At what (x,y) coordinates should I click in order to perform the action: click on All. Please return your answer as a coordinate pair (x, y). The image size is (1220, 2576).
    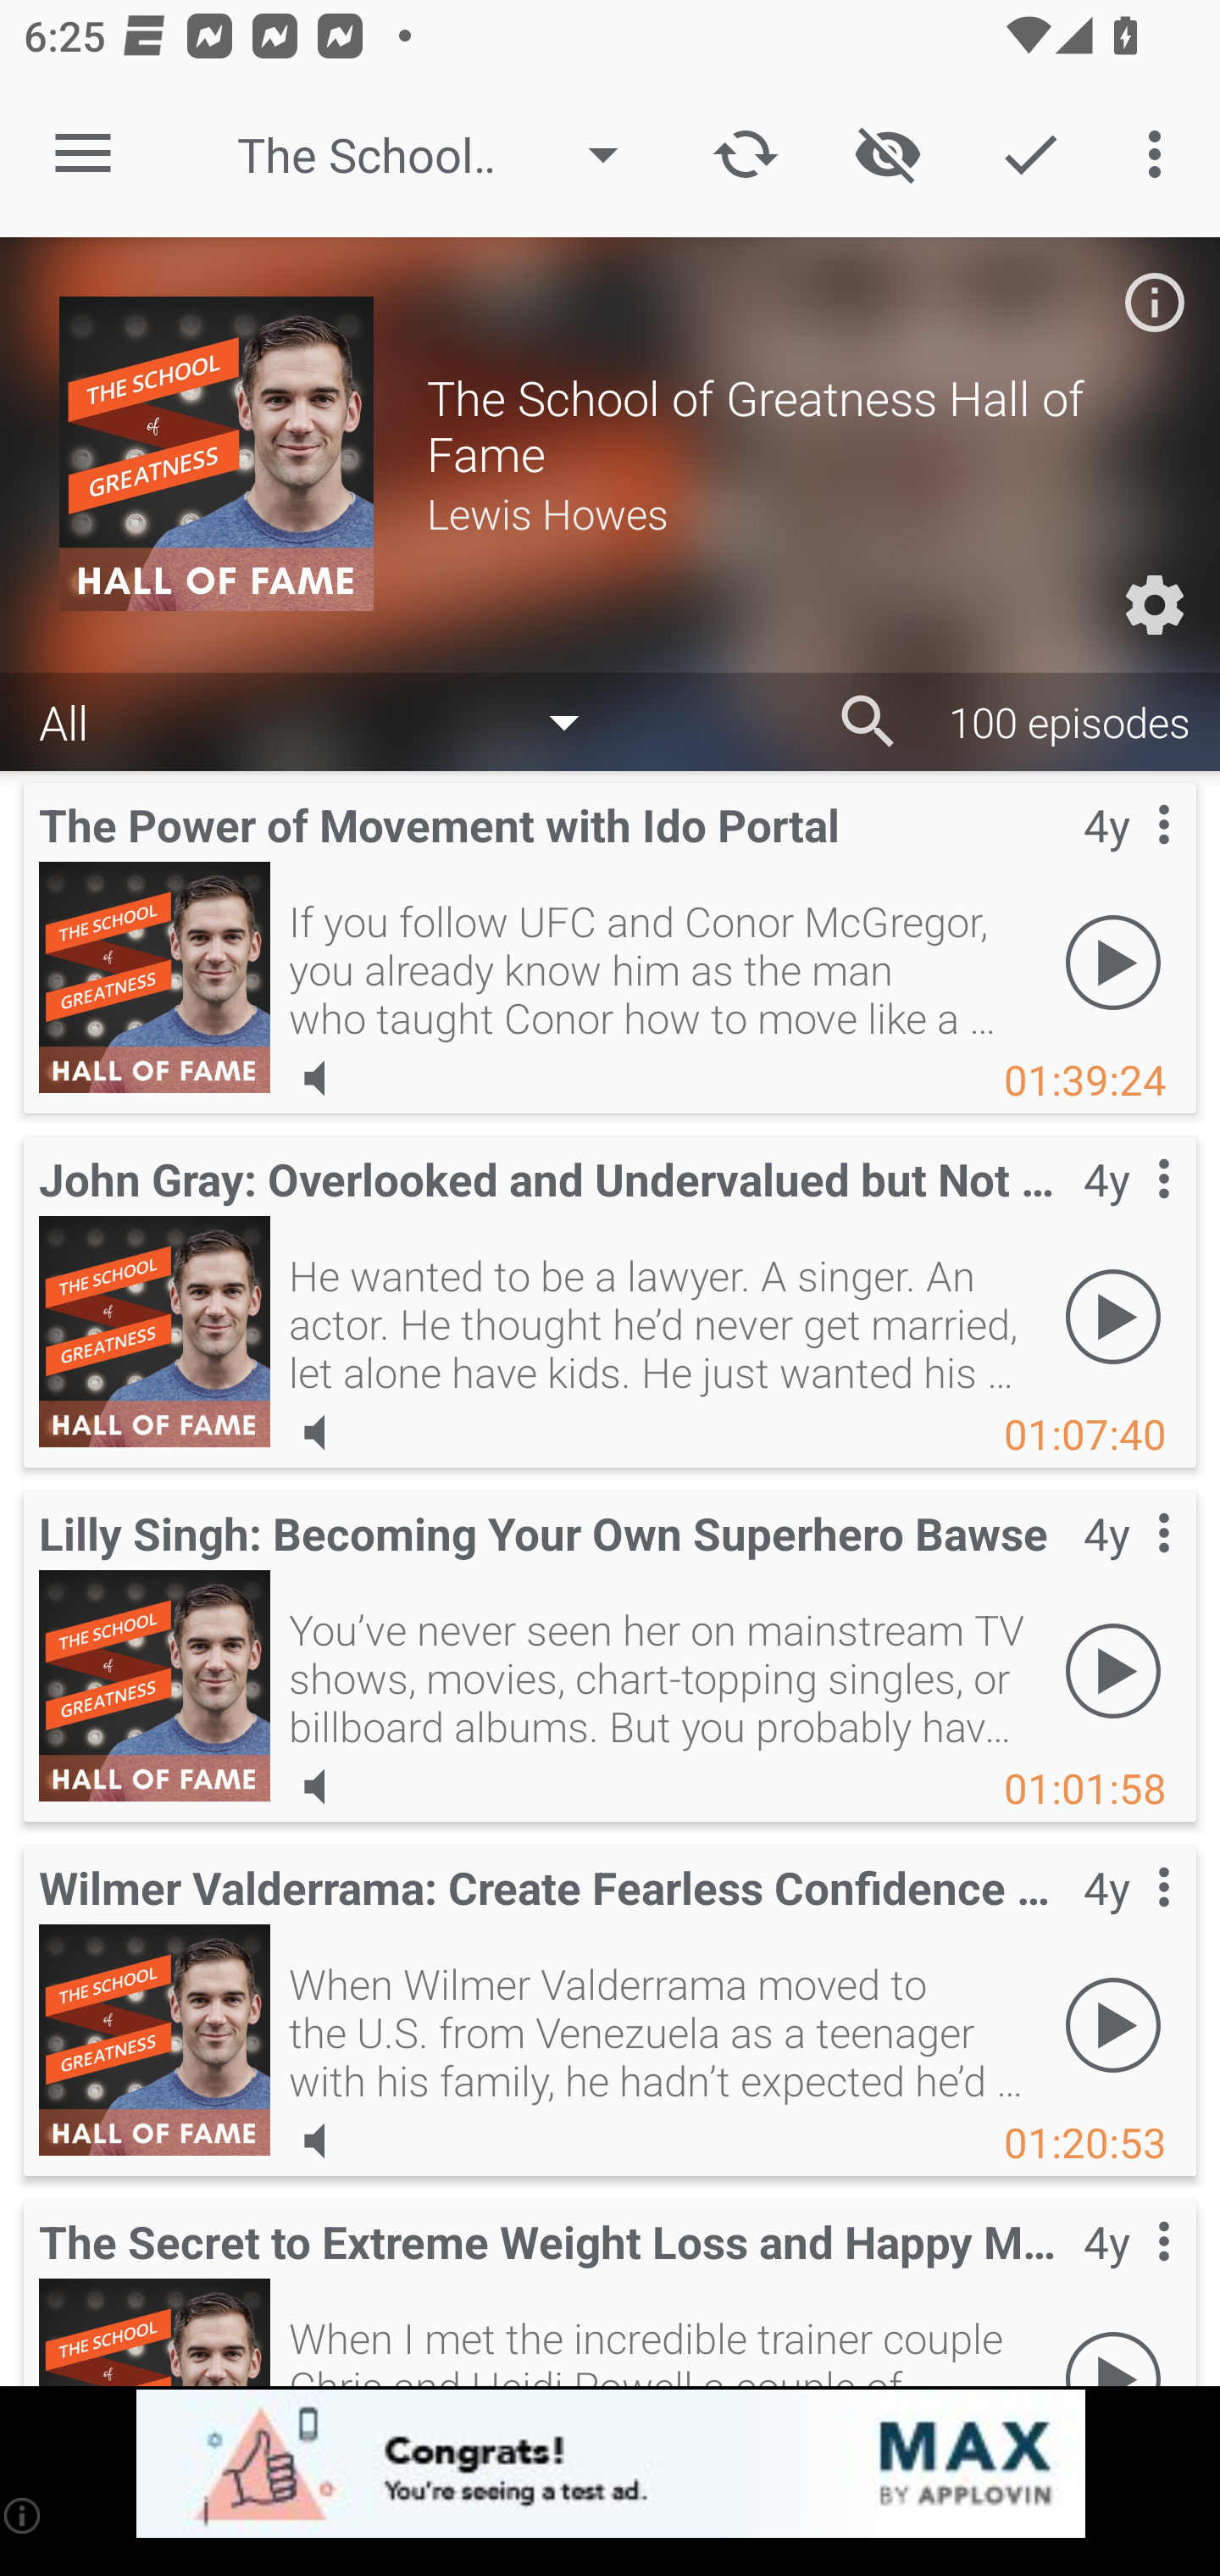
    Looking at the image, I should click on (325, 720).